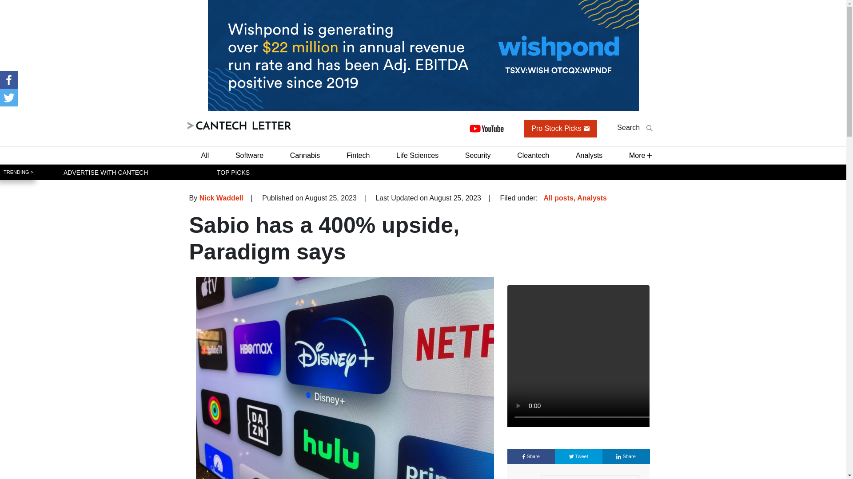 The image size is (853, 479). Describe the element at coordinates (417, 155) in the screenshot. I see `Life Sciences` at that location.